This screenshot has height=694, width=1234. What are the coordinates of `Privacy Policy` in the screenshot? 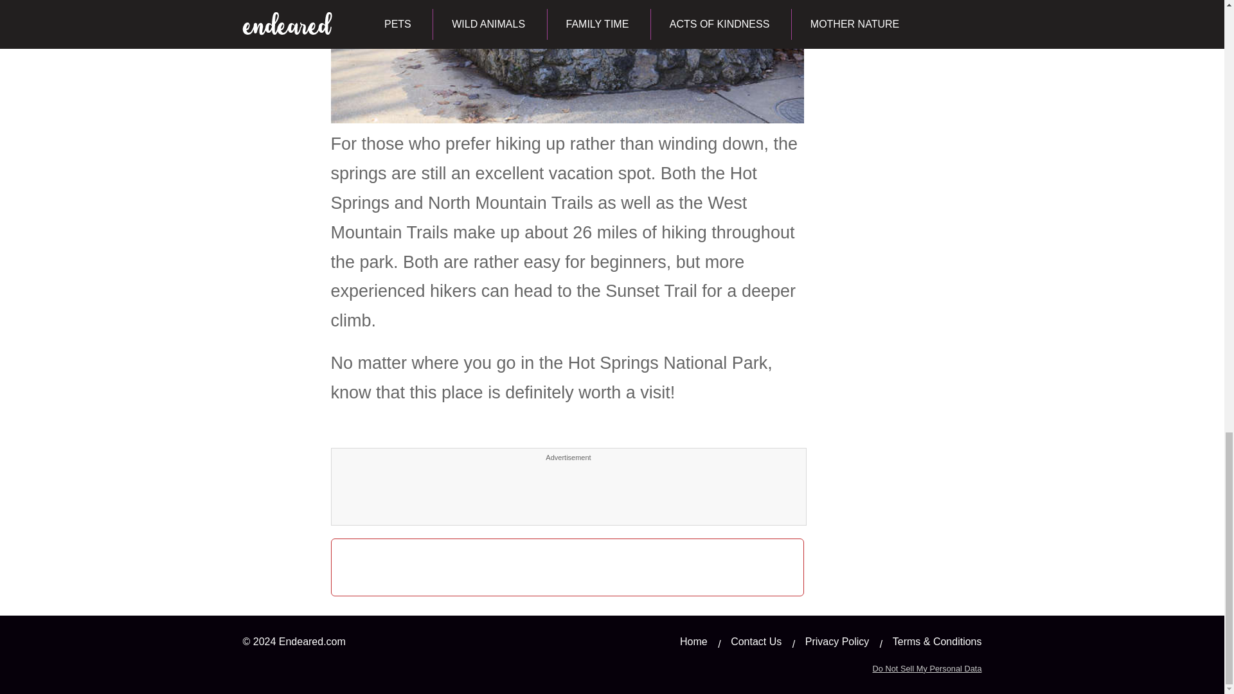 It's located at (837, 641).